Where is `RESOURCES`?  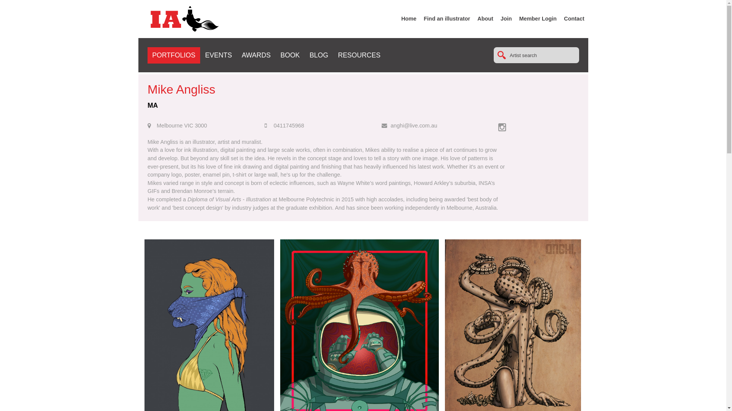 RESOURCES is located at coordinates (359, 55).